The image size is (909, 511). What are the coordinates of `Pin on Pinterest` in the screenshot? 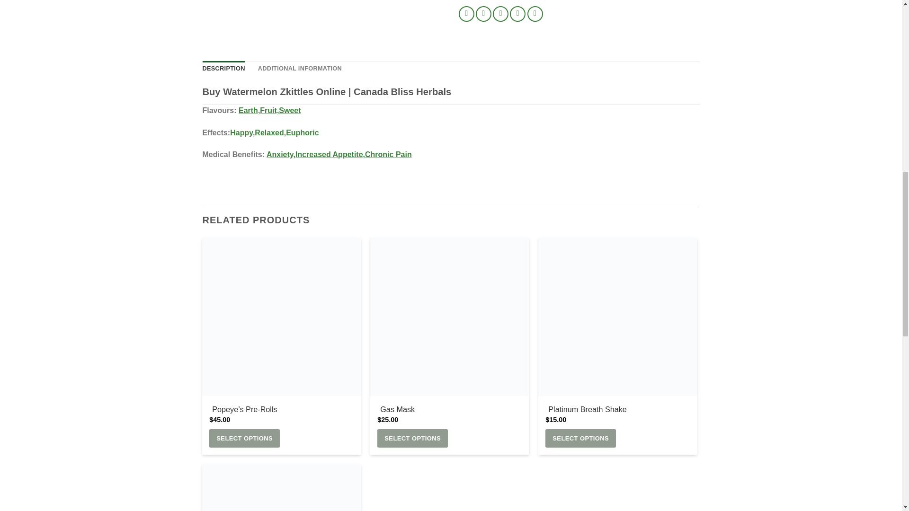 It's located at (517, 14).